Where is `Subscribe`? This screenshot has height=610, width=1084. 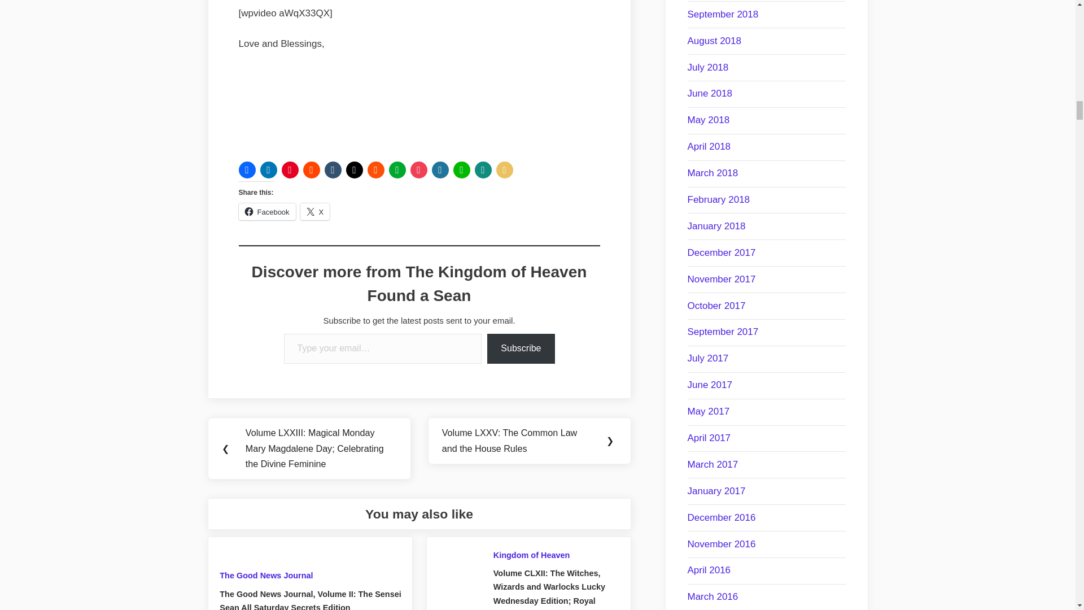
Subscribe is located at coordinates (521, 348).